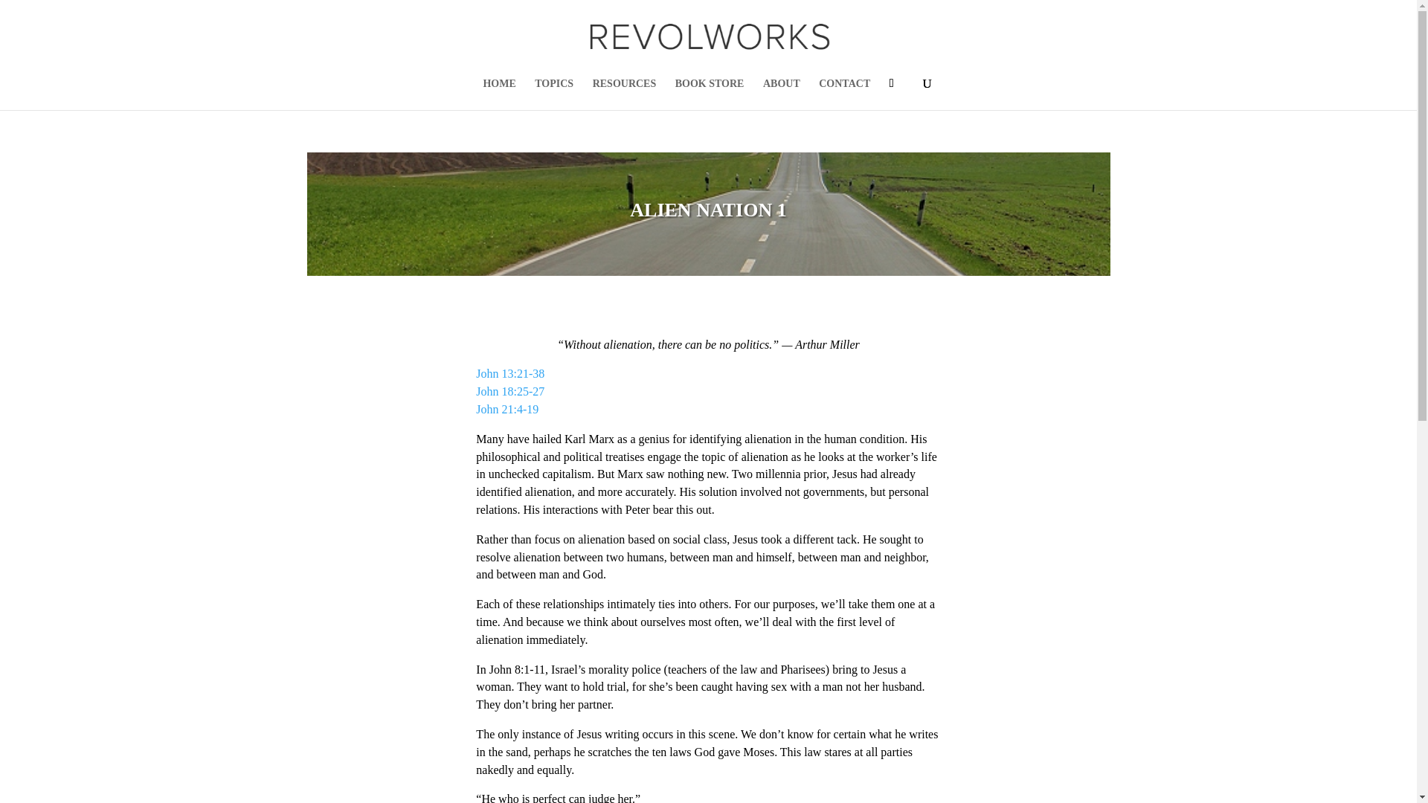 This screenshot has width=1428, height=803. What do you see at coordinates (509, 373) in the screenshot?
I see `John 13:21-38` at bounding box center [509, 373].